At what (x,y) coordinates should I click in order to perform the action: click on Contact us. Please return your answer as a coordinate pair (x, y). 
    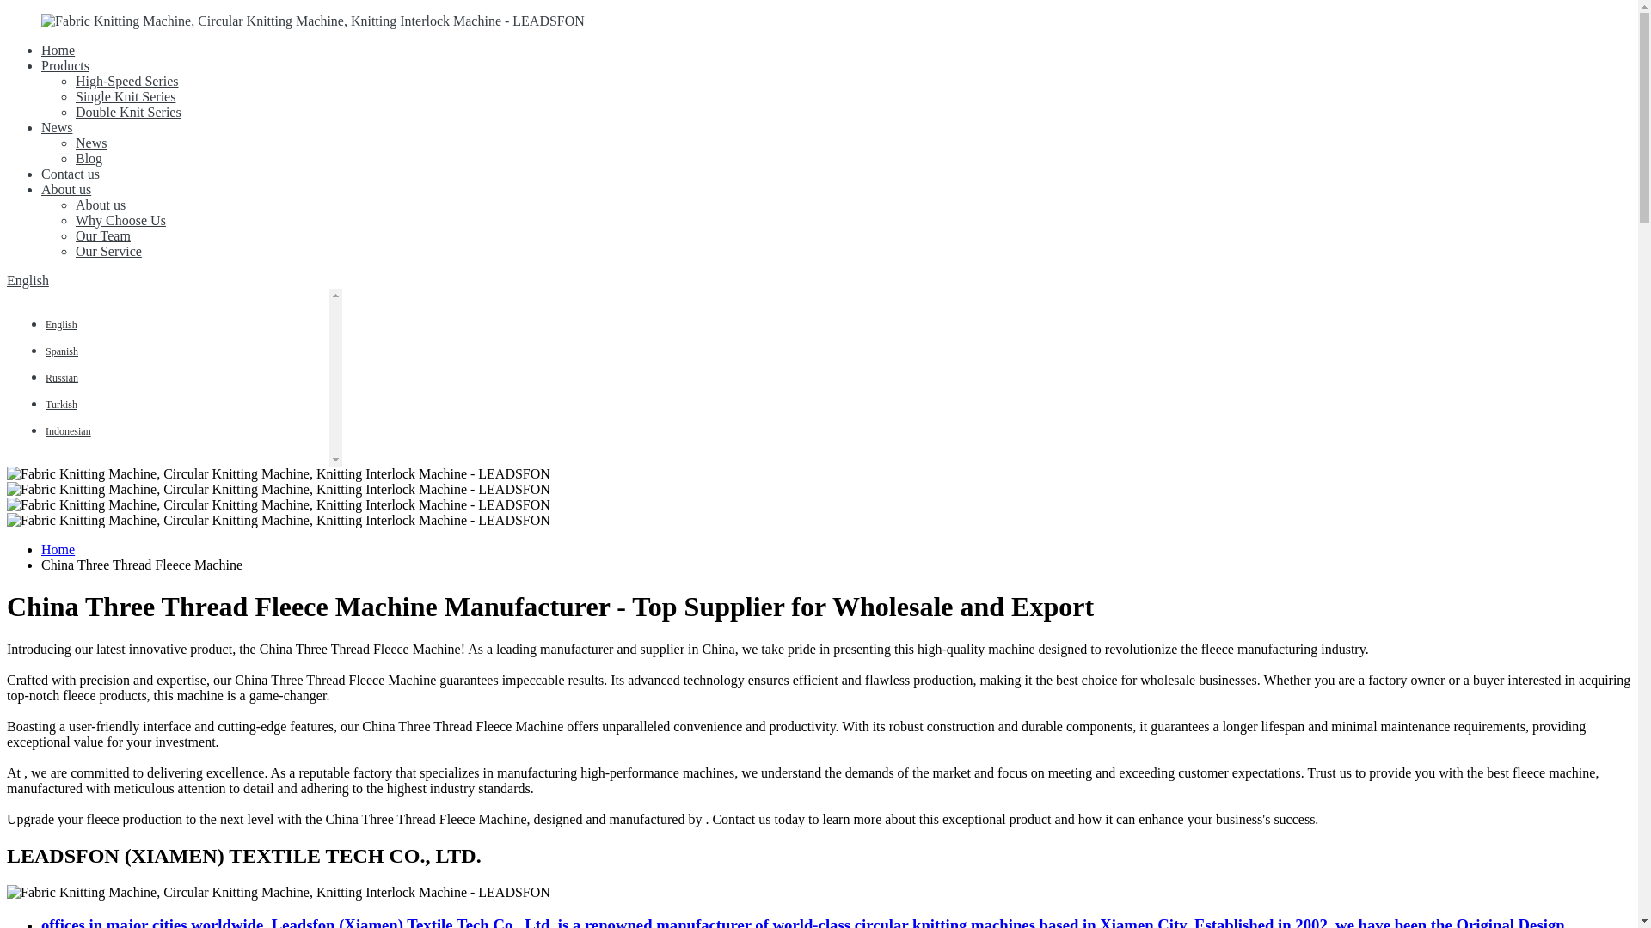
    Looking at the image, I should click on (71, 174).